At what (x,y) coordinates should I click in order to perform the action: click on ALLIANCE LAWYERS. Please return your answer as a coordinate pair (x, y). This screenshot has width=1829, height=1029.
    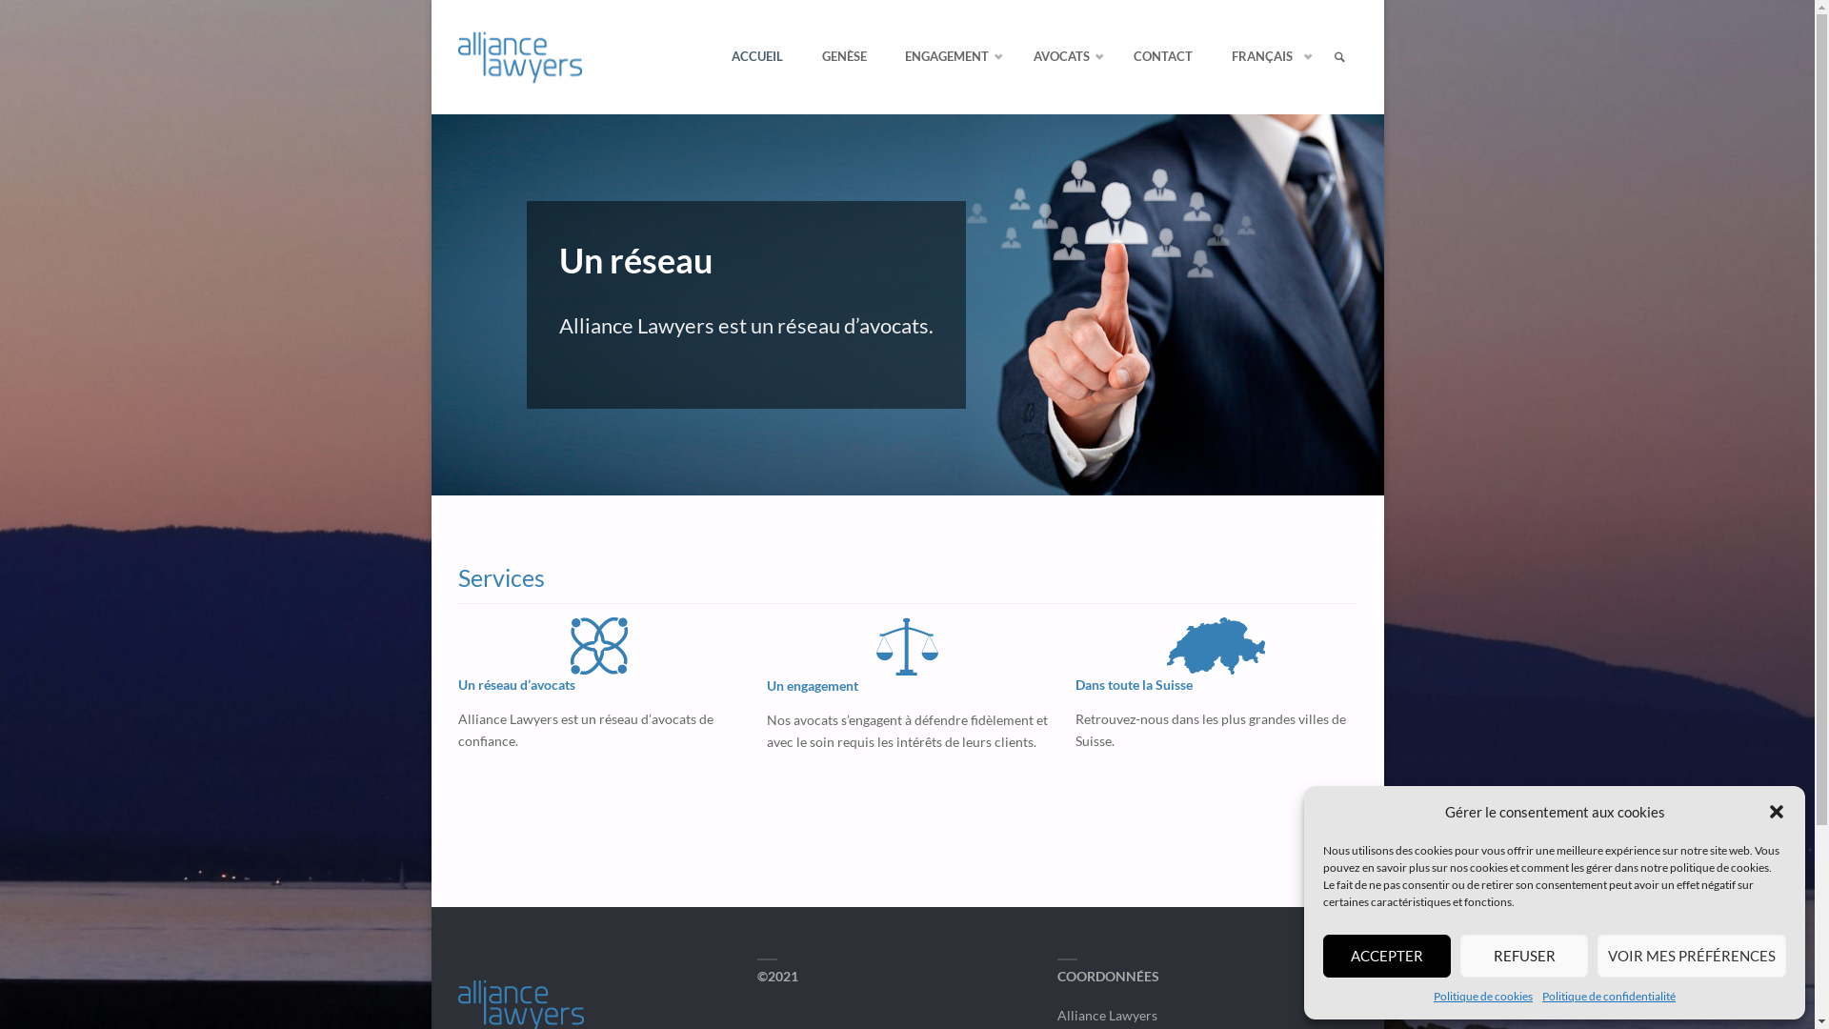
    Looking at the image, I should click on (634, 27).